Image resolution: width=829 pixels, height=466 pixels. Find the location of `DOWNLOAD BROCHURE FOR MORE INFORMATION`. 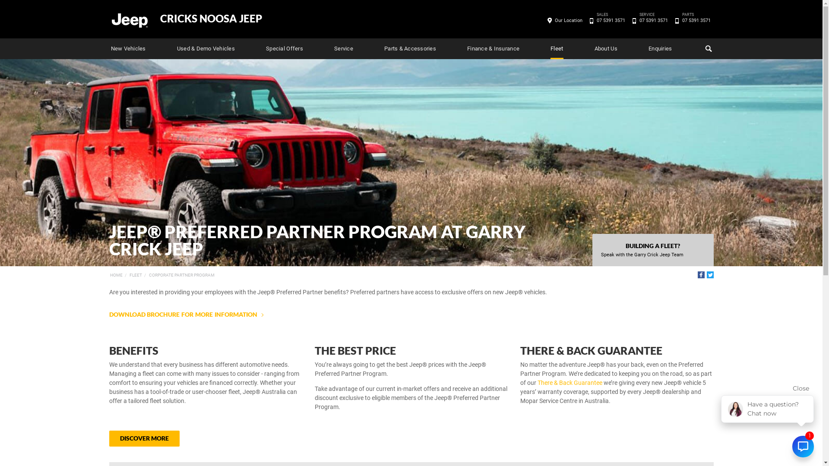

DOWNLOAD BROCHURE FOR MORE INFORMATION is located at coordinates (186, 314).